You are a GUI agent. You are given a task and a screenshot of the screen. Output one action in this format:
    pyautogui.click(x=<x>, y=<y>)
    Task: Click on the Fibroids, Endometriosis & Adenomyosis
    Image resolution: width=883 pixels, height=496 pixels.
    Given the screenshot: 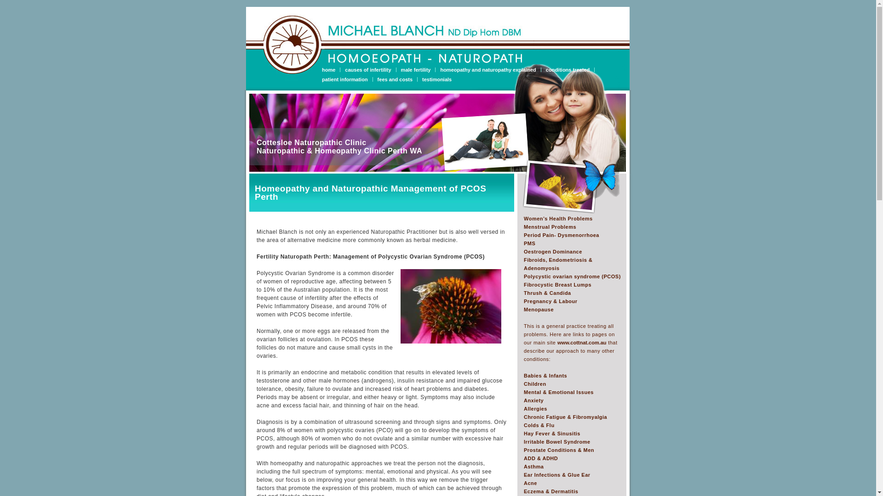 What is the action you would take?
    pyautogui.click(x=558, y=264)
    